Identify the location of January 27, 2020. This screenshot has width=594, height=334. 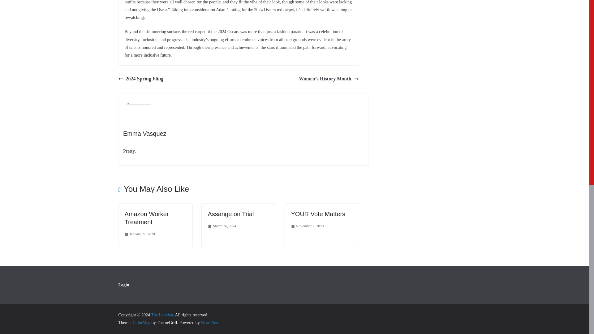
(139, 234).